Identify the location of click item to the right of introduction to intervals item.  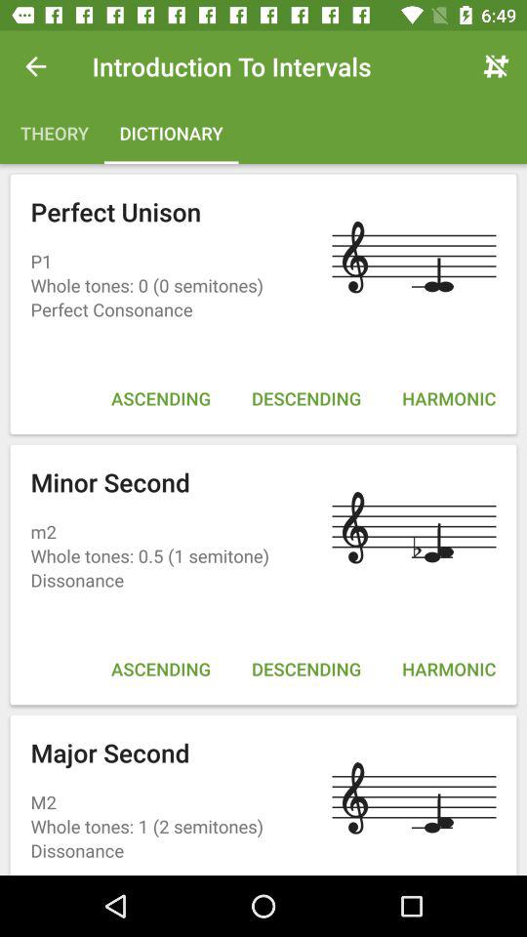
(496, 66).